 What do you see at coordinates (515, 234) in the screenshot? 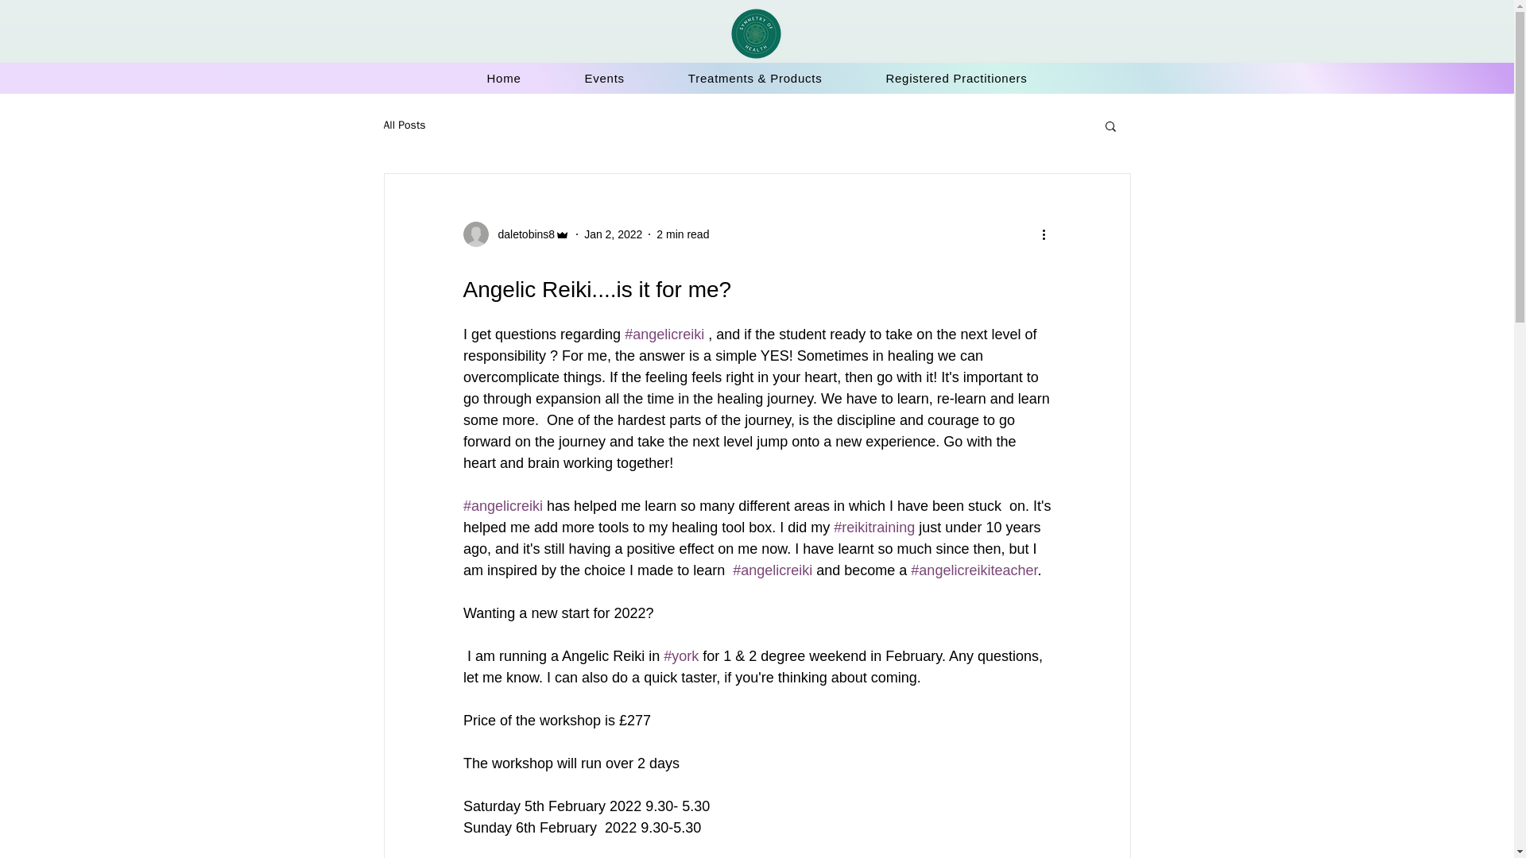
I see `daletobins8` at bounding box center [515, 234].